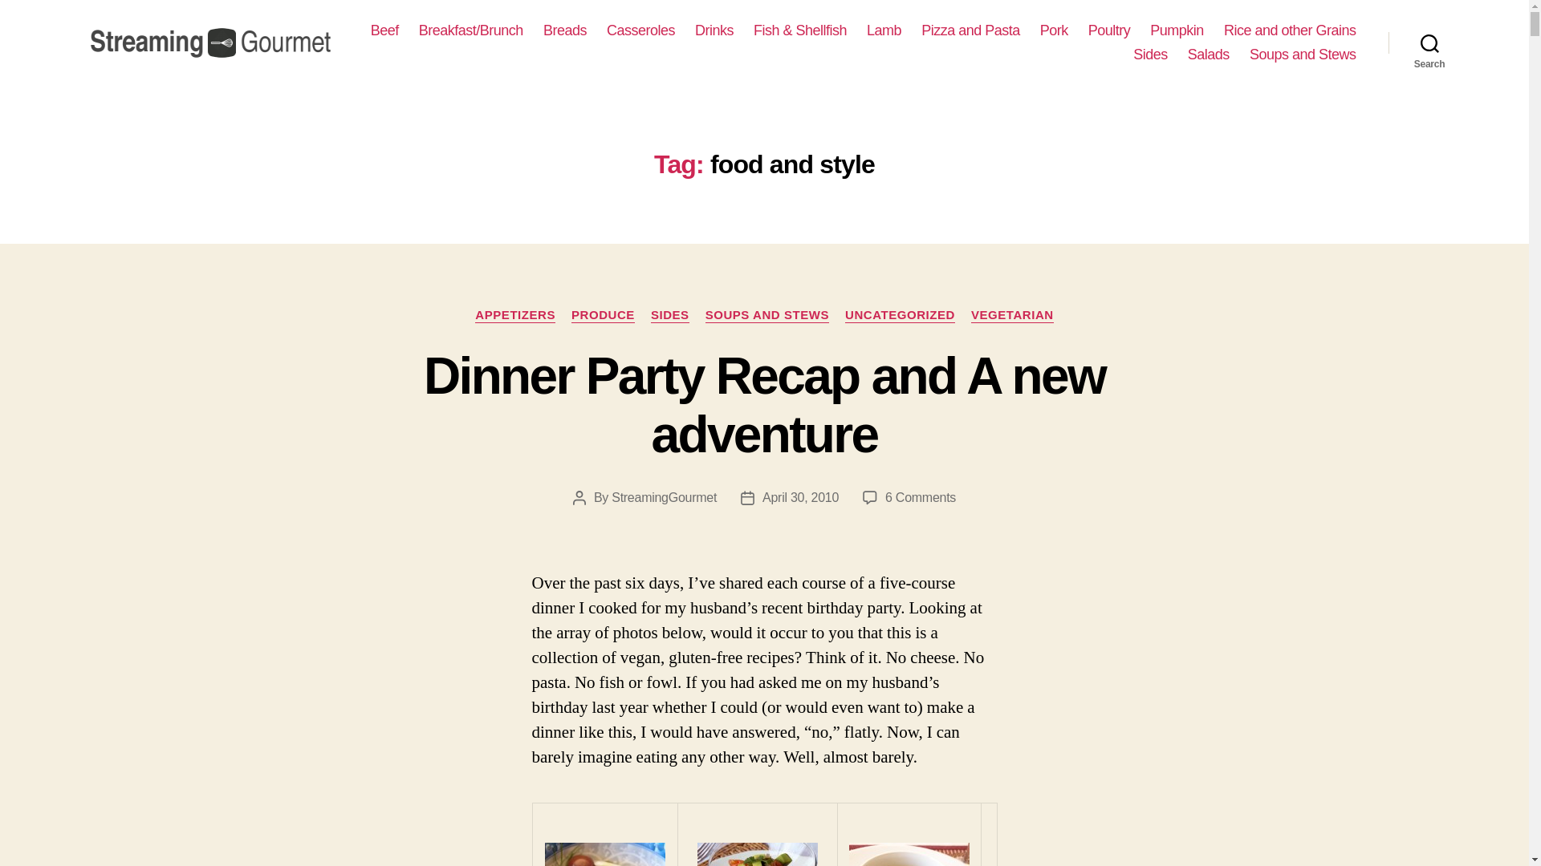 The height and width of the screenshot is (866, 1541). Describe the element at coordinates (385, 30) in the screenshot. I see `Beef` at that location.